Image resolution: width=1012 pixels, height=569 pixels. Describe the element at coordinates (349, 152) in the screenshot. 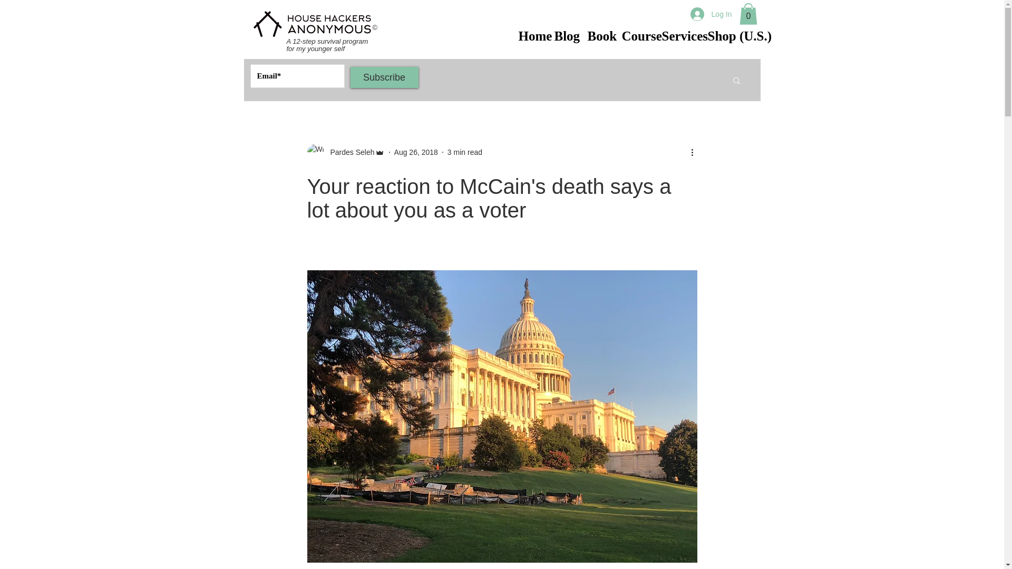

I see `Pardes Seleh` at that location.